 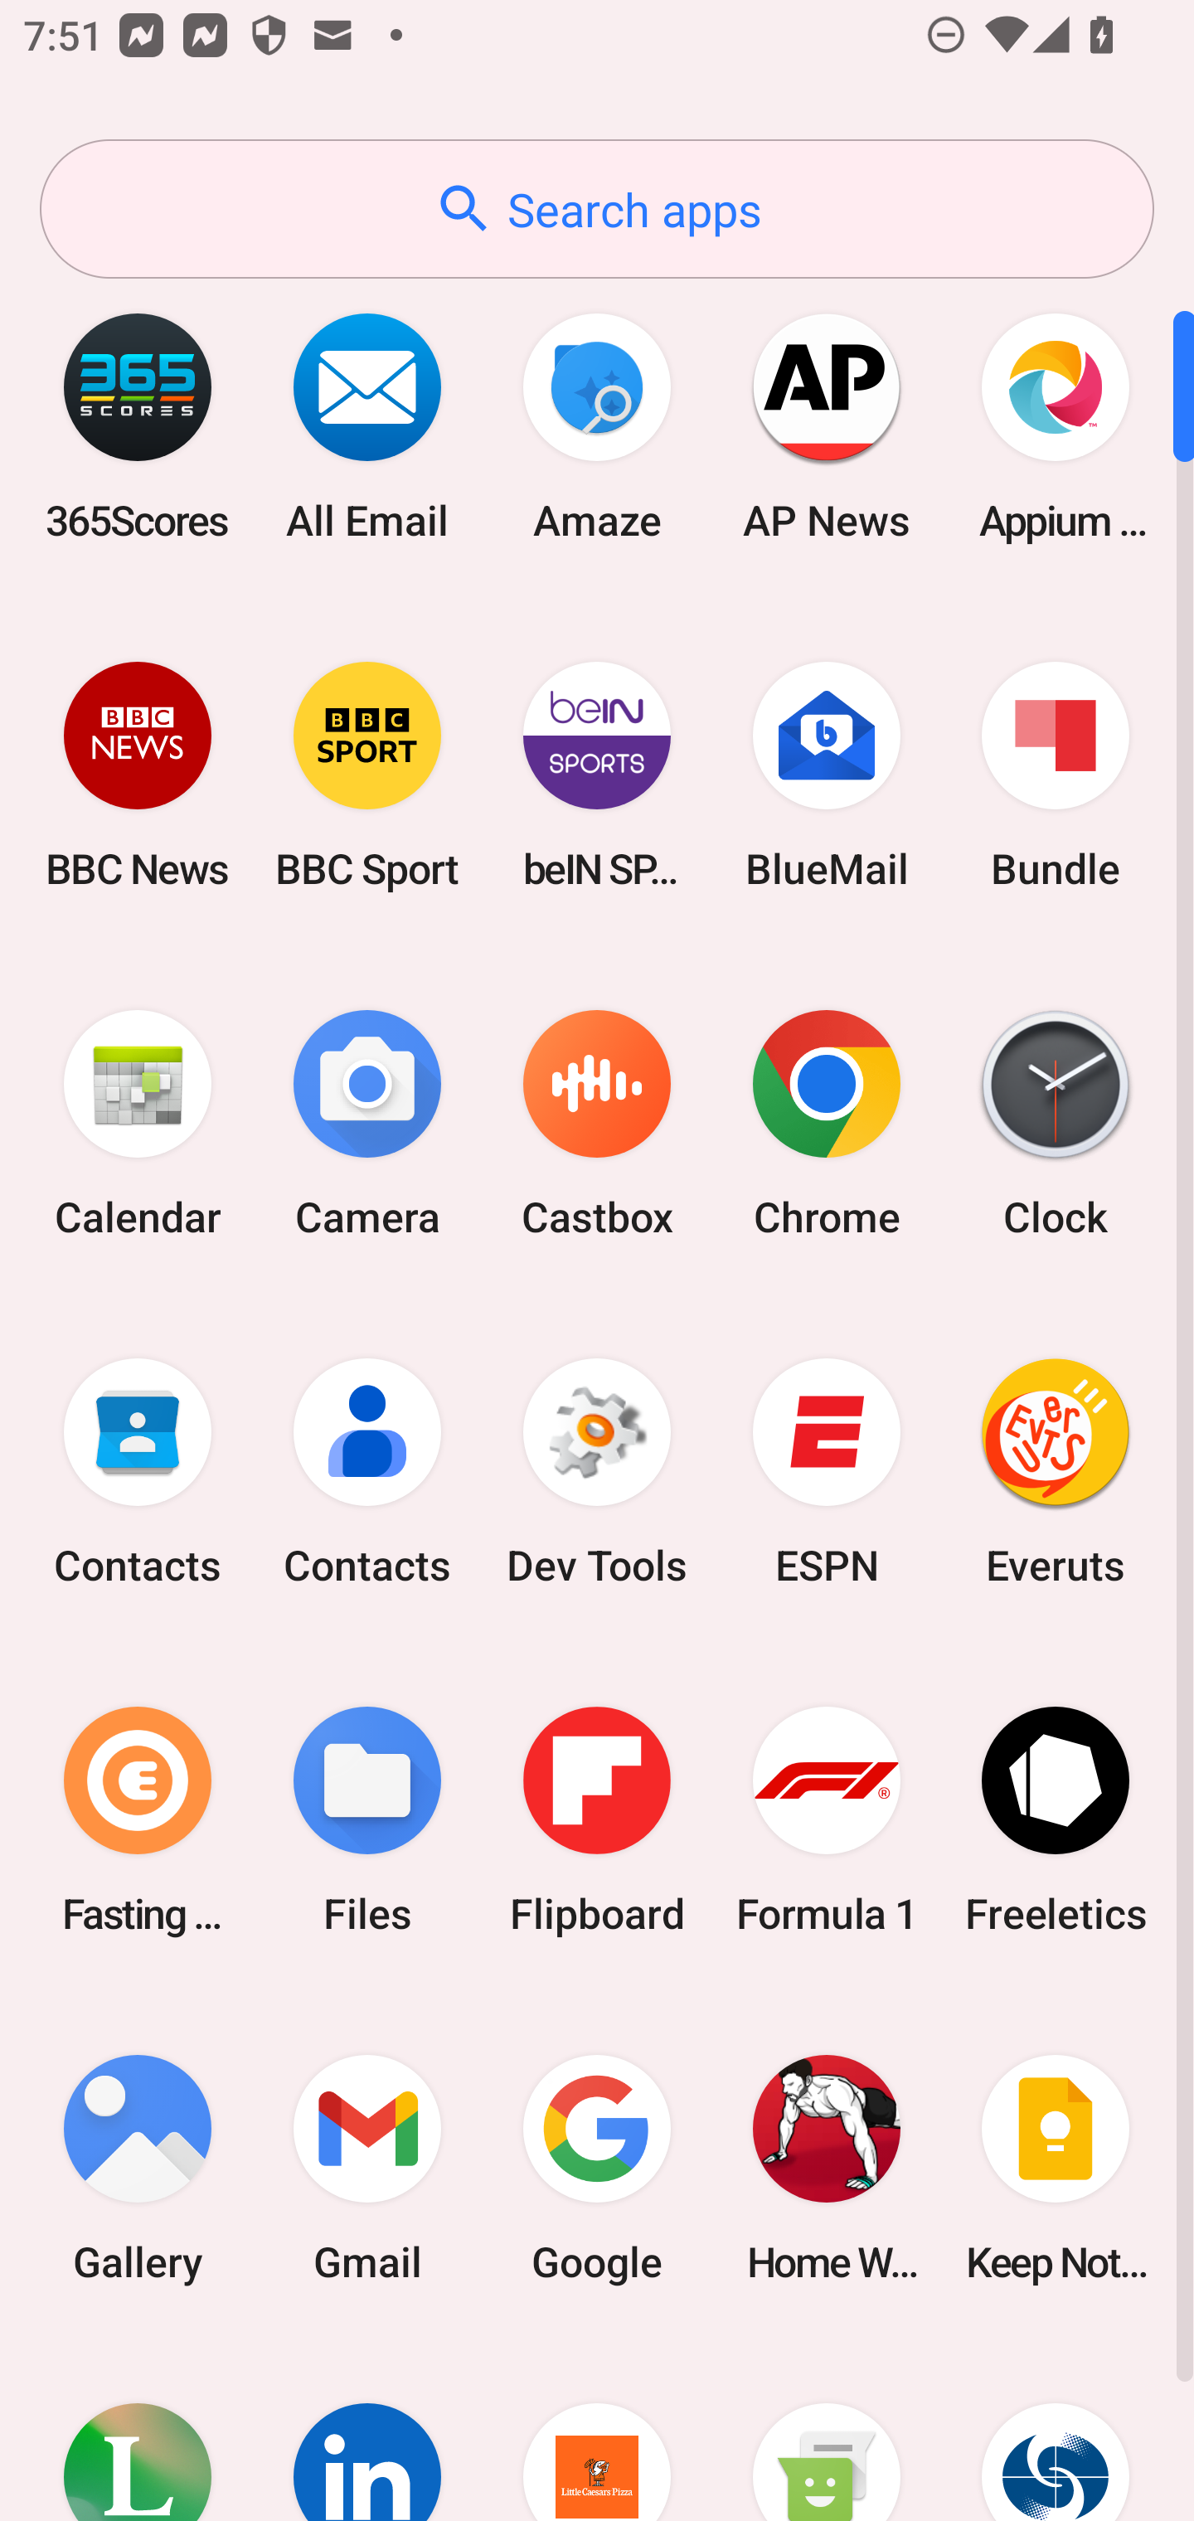 I want to click on Freeletics, so click(x=1056, y=1819).